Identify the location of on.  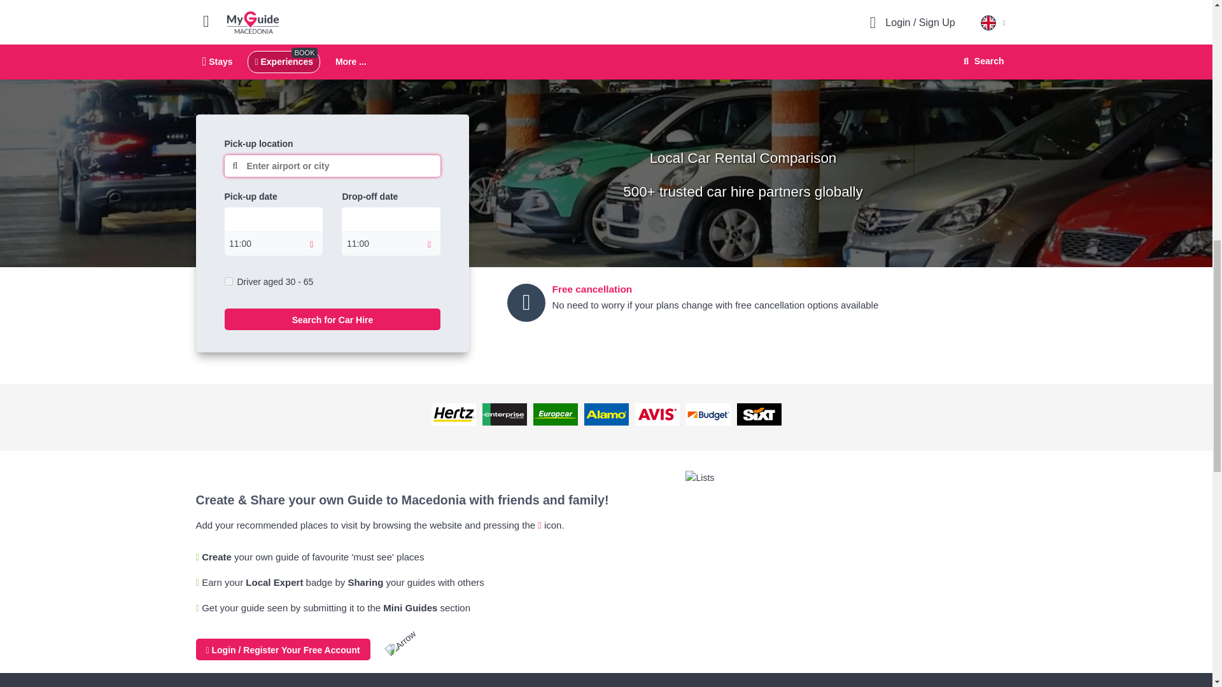
(228, 281).